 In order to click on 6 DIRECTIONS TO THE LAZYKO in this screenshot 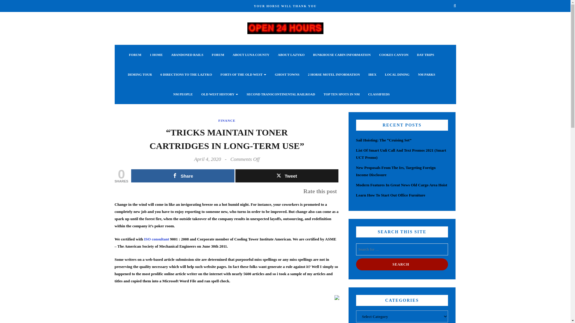, I will do `click(186, 74)`.